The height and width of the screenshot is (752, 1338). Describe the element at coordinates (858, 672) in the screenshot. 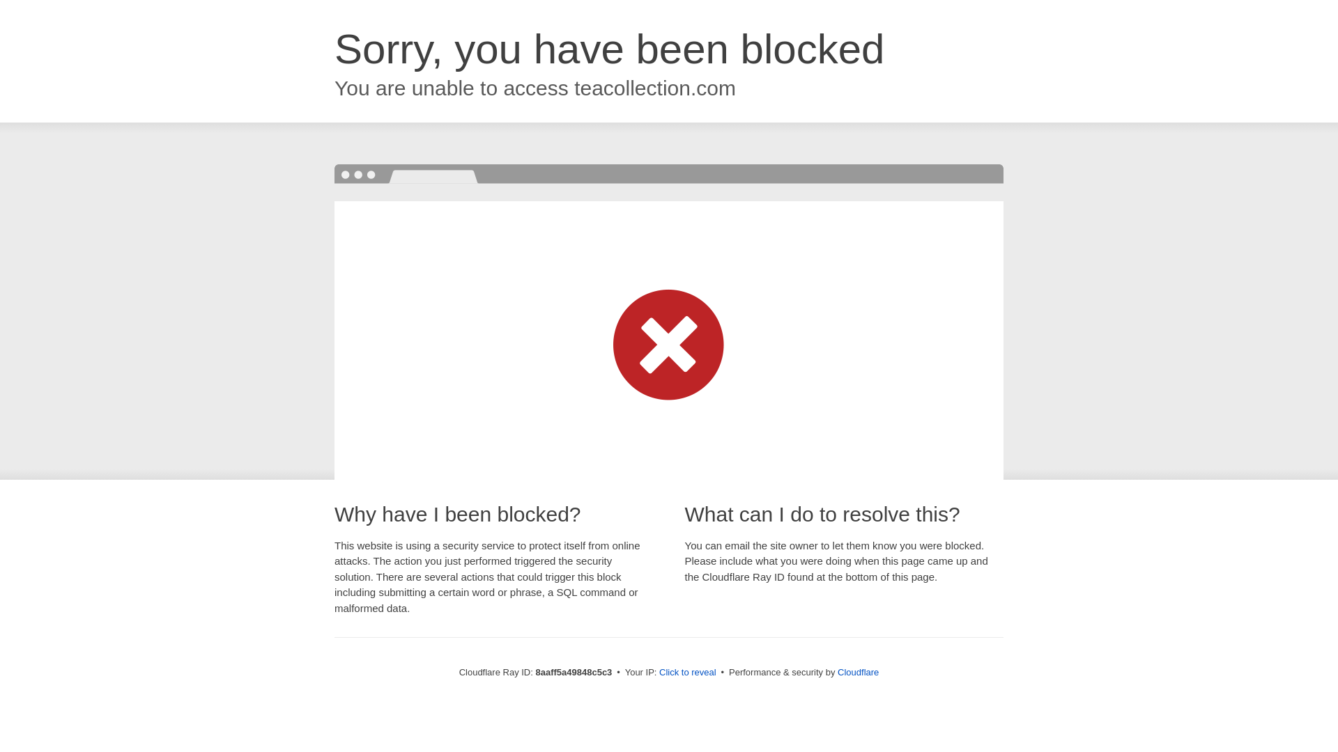

I see `Cloudflare` at that location.